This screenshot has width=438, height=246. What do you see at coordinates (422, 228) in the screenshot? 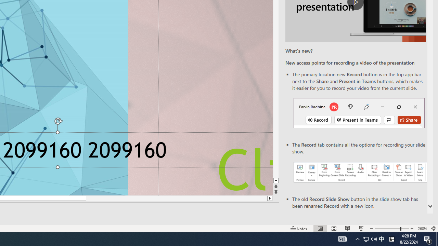
I see `Zoom 260%` at bounding box center [422, 228].